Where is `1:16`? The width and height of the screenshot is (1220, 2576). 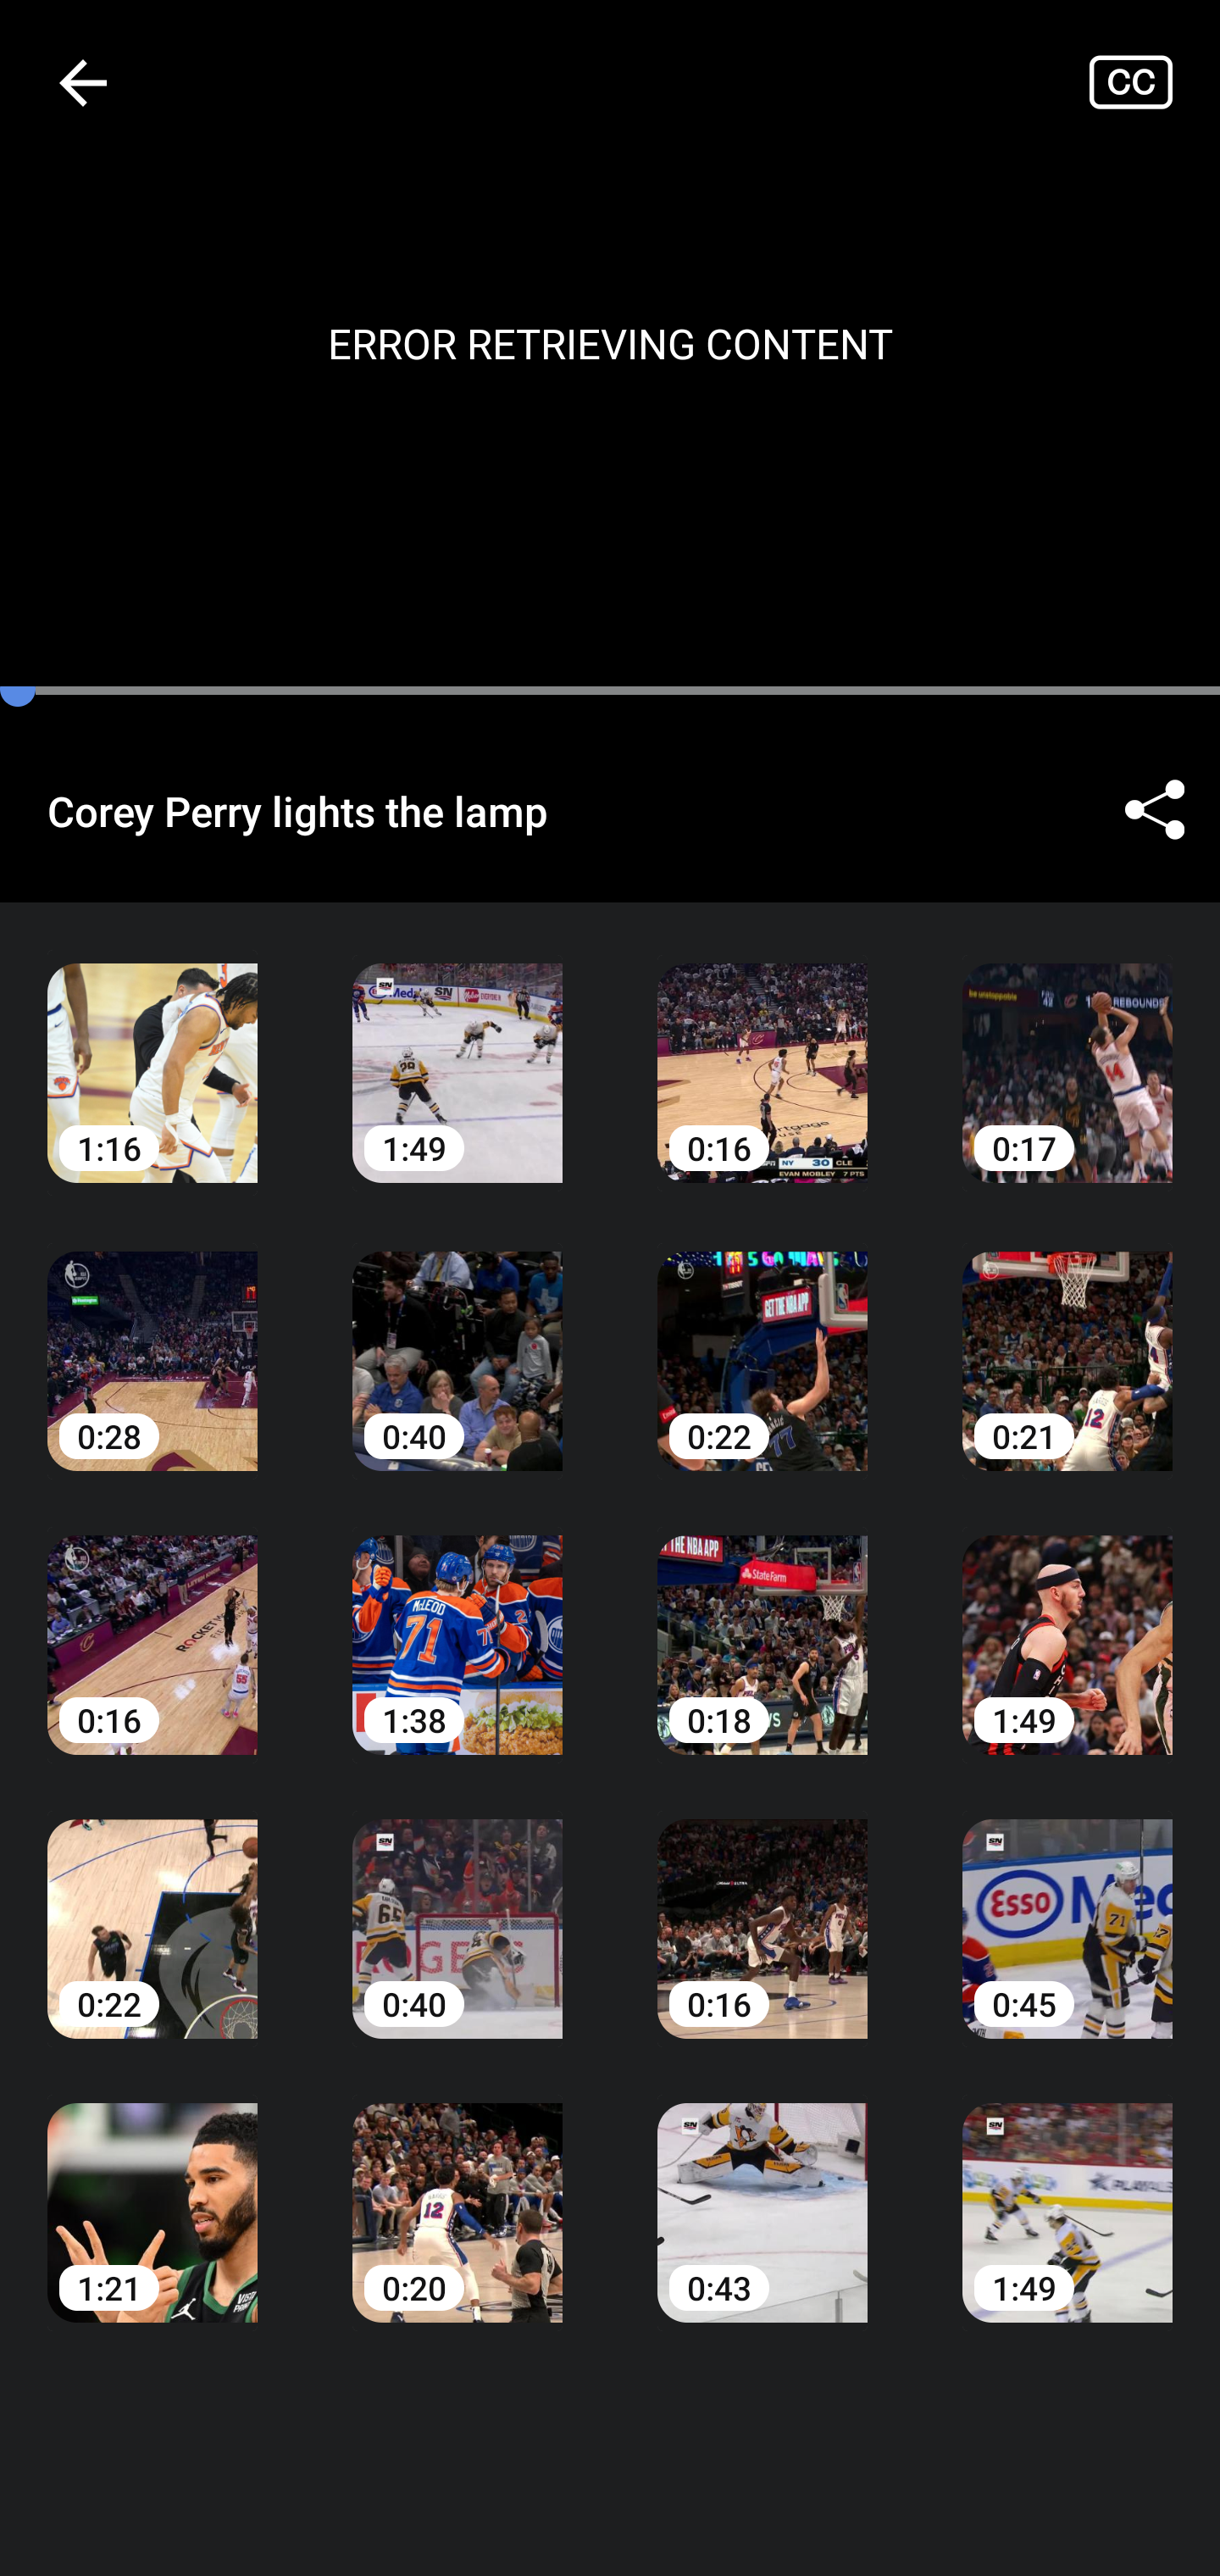 1:16 is located at coordinates (152, 1048).